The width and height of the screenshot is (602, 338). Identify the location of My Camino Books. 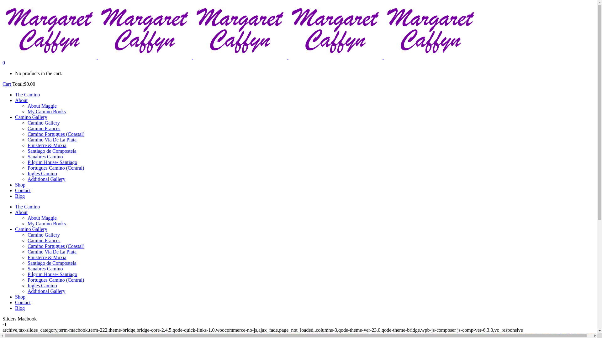
(47, 223).